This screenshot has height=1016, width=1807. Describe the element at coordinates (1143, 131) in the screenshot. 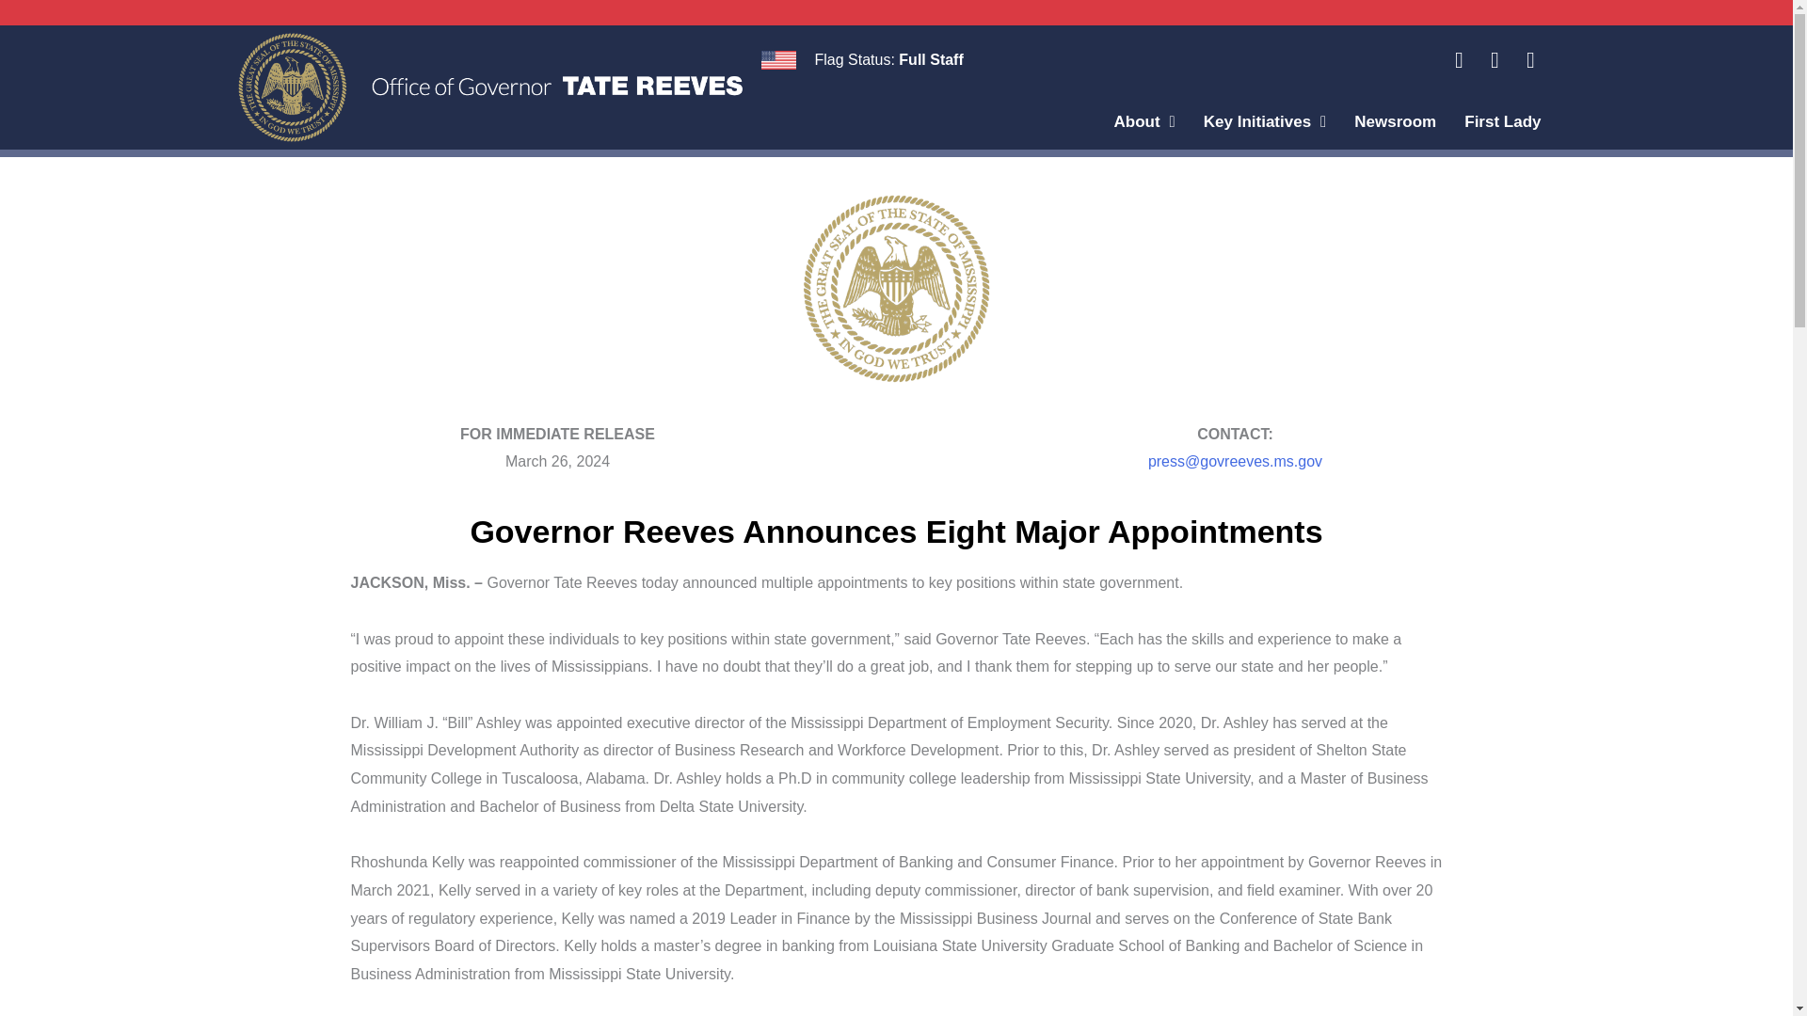

I see `About` at that location.